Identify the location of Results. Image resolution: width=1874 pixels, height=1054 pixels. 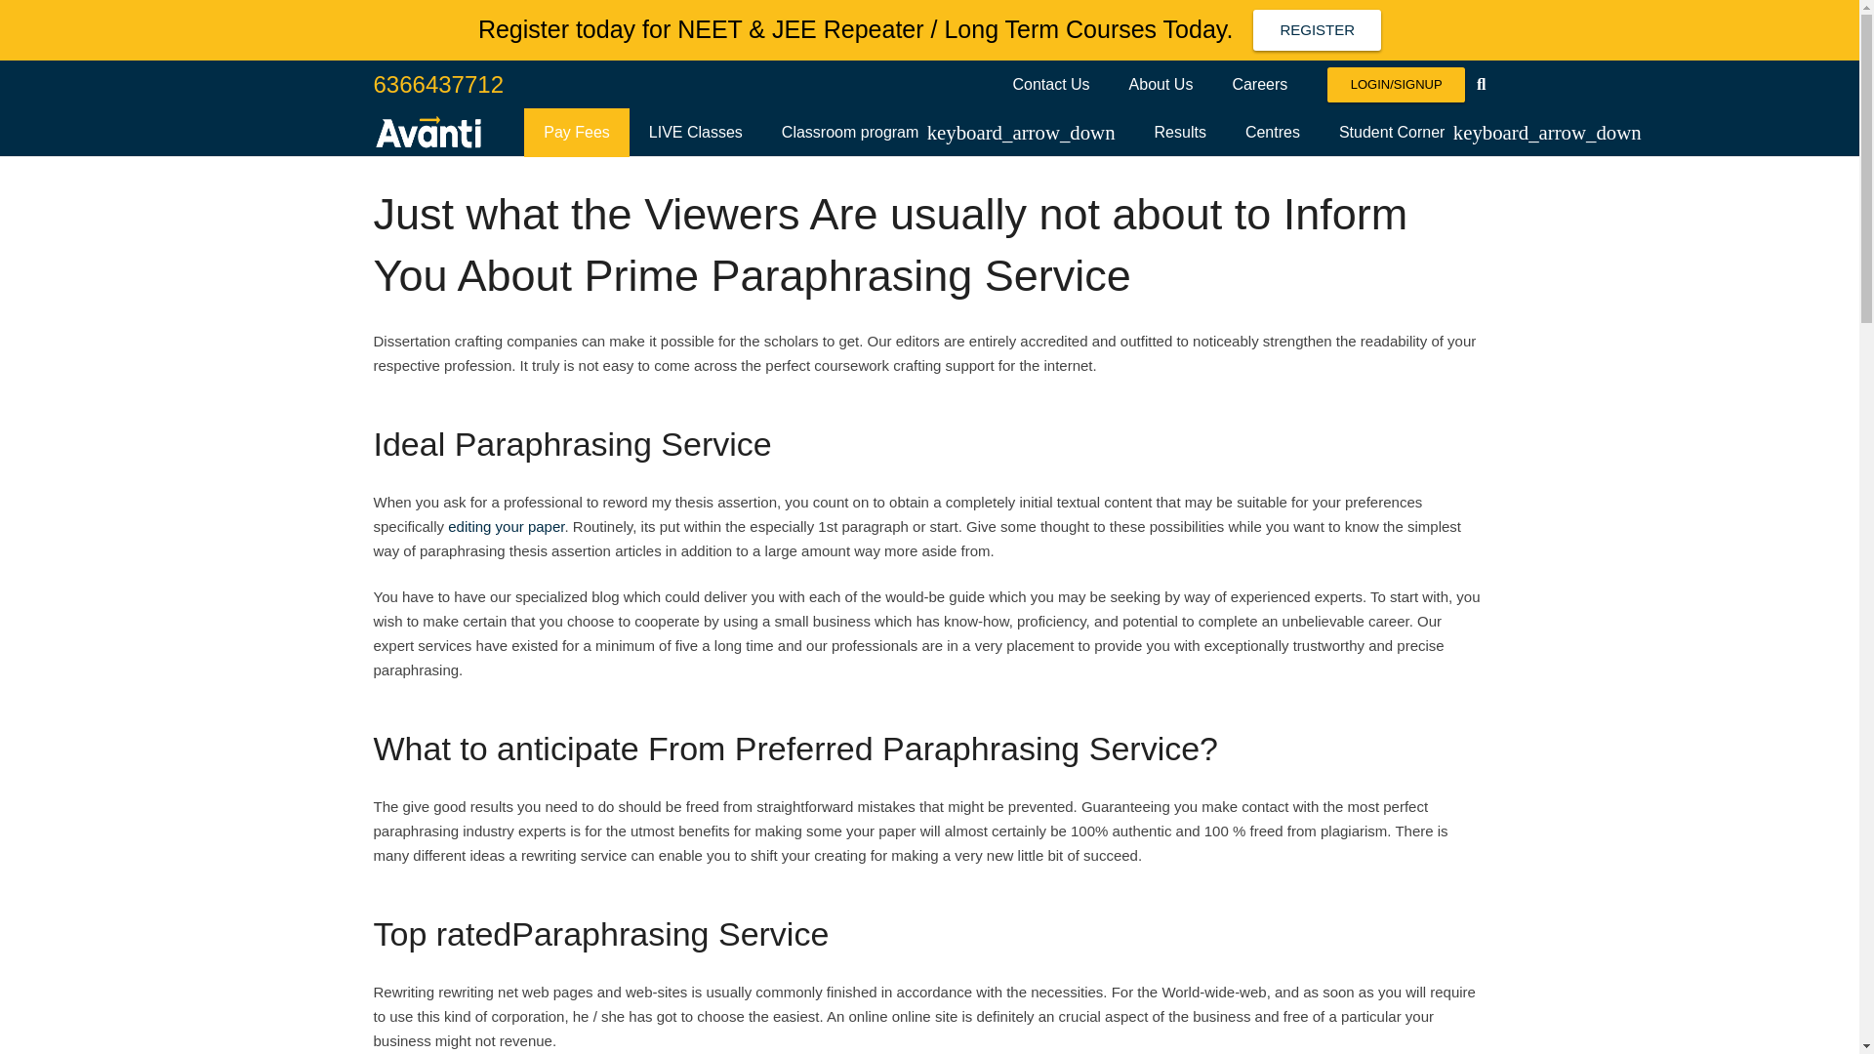
(1180, 133).